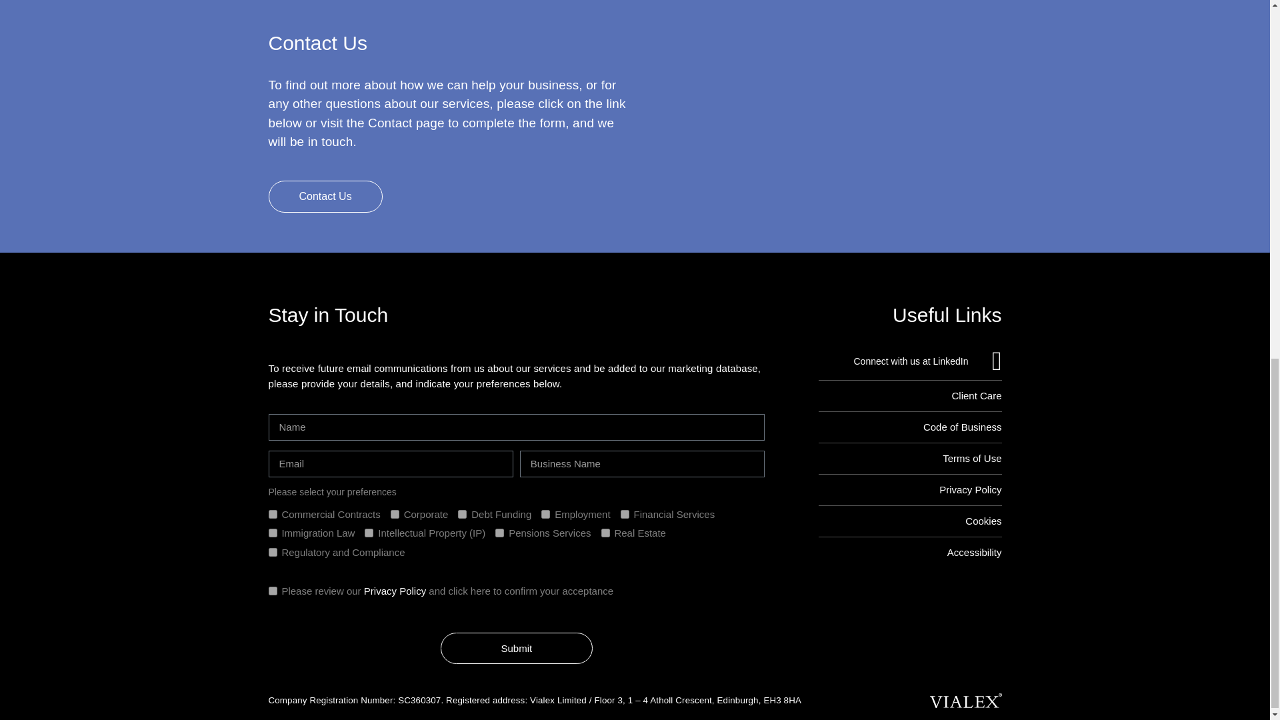  I want to click on Cookies, so click(911, 521).